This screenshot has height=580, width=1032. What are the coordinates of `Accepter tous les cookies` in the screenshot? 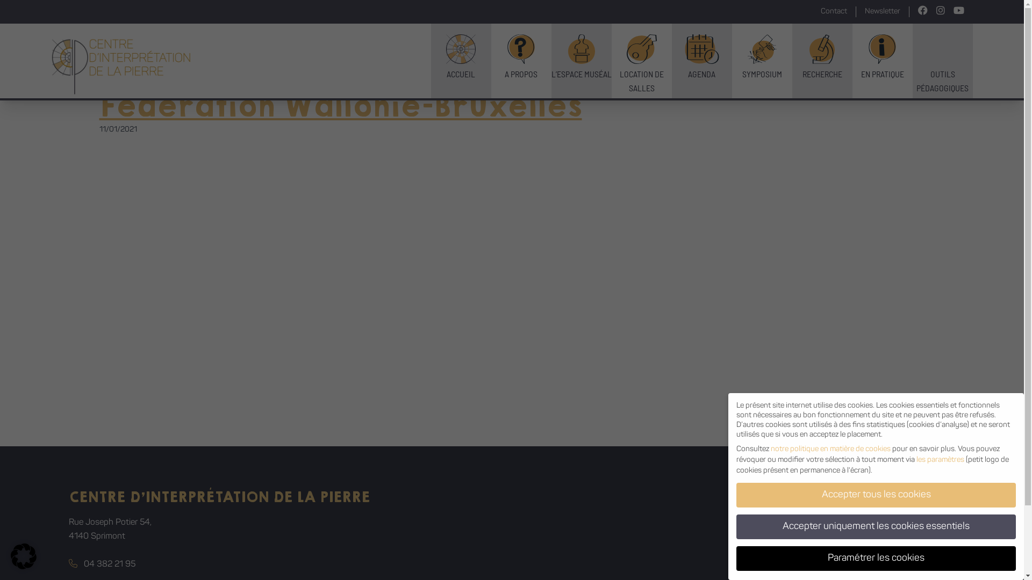 It's located at (876, 495).